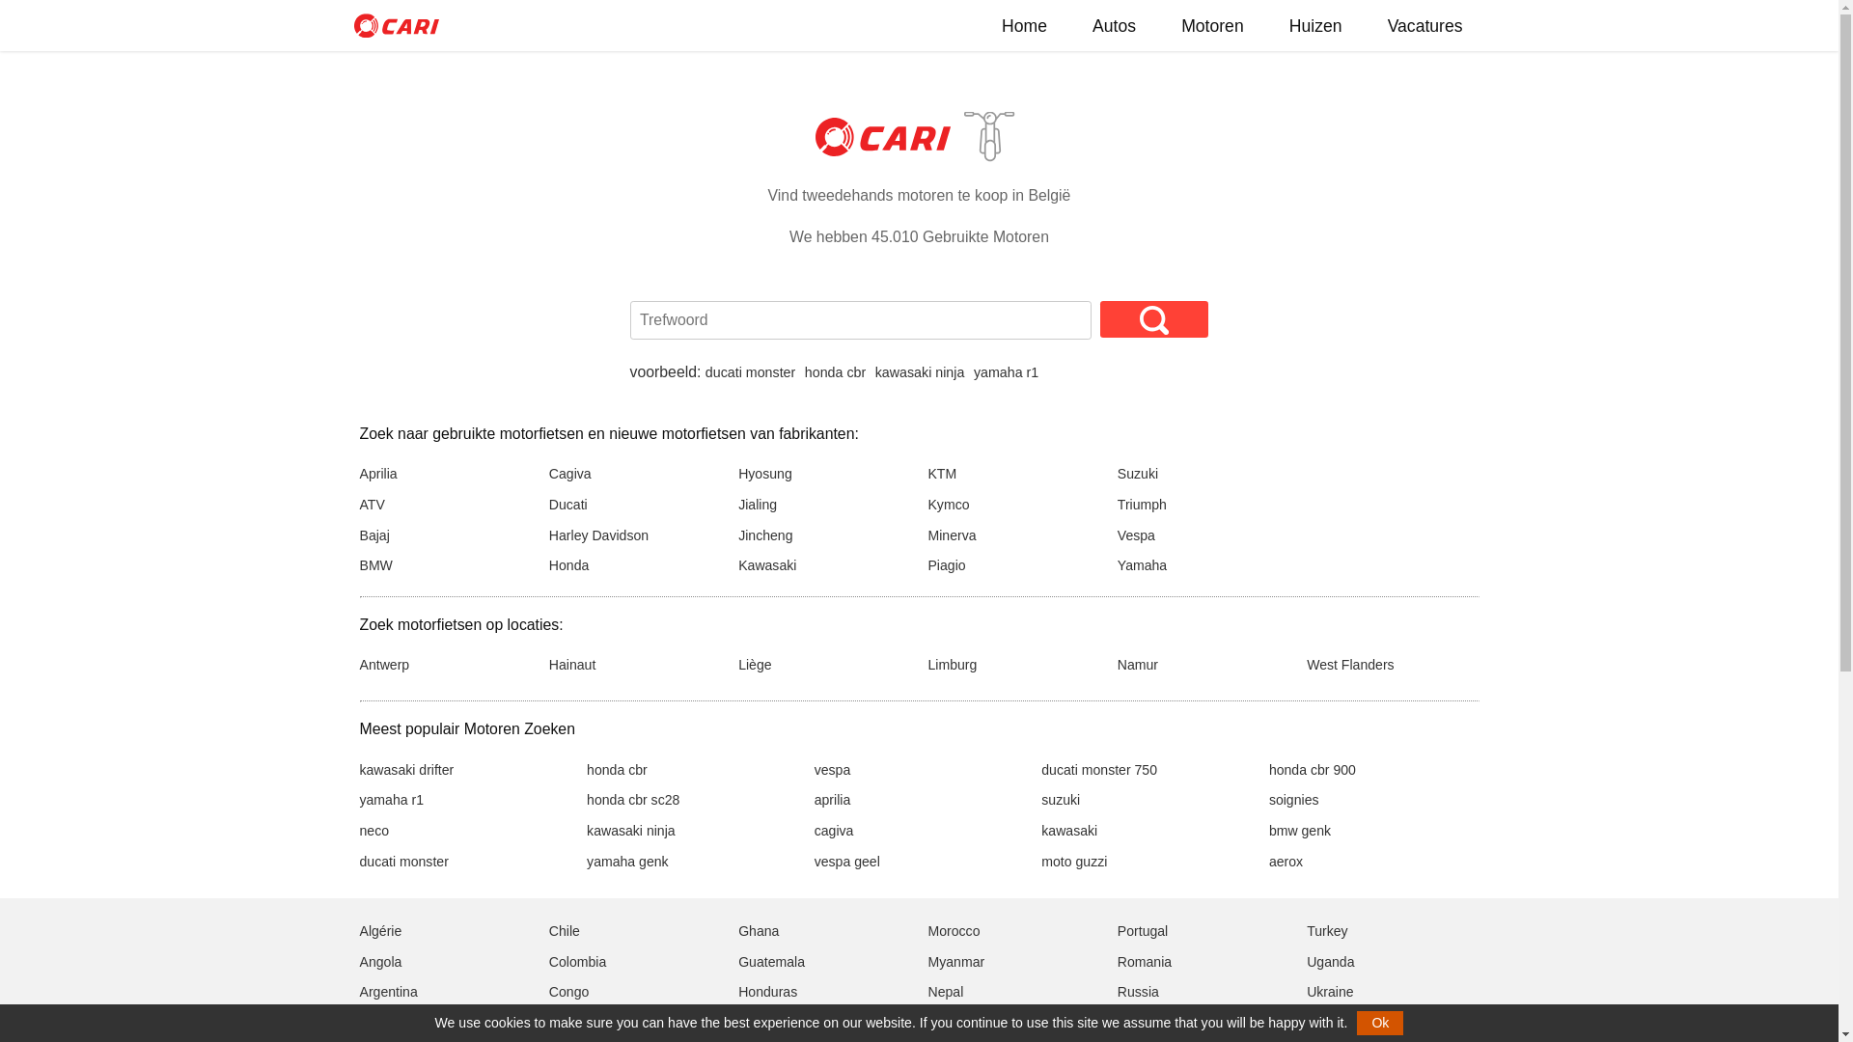 This screenshot has width=1853, height=1042. What do you see at coordinates (374, 831) in the screenshot?
I see `neco` at bounding box center [374, 831].